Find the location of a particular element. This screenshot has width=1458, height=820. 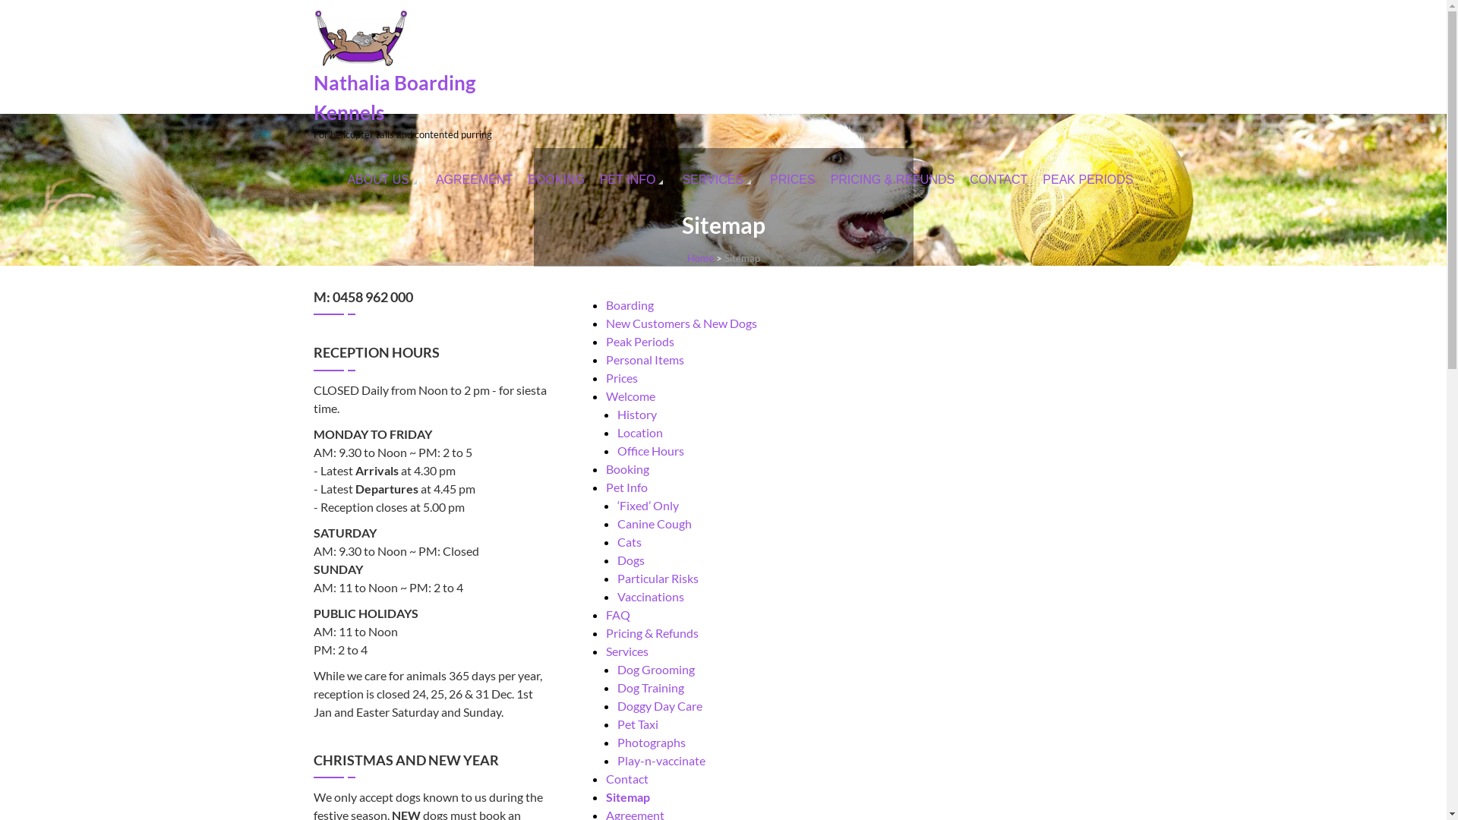

BOOKING is located at coordinates (556, 180).